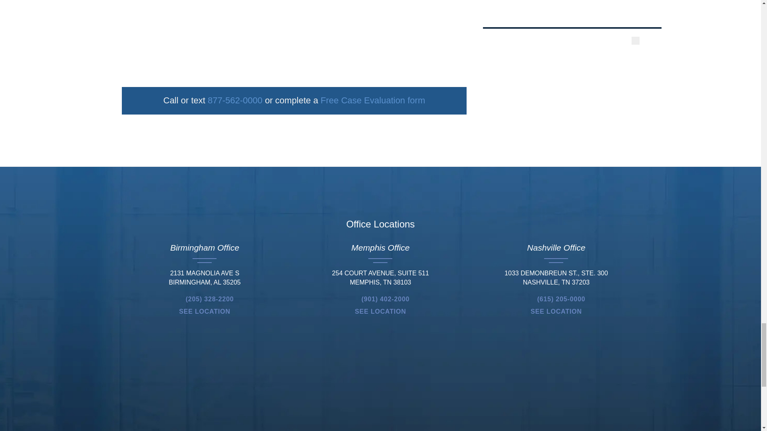 The height and width of the screenshot is (431, 767). I want to click on Call to Cory Watson Attorneys, so click(205, 299).